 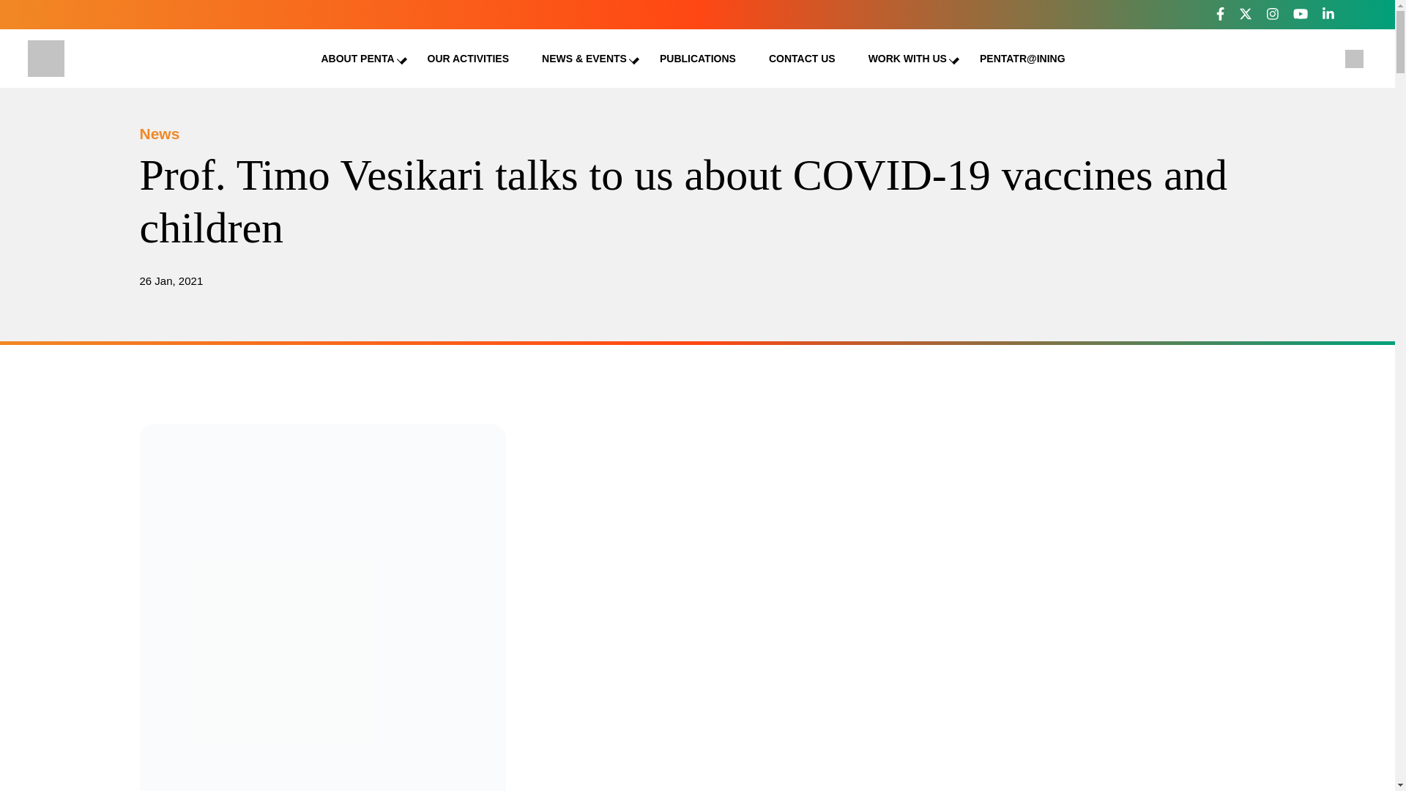 I want to click on CONTACT US, so click(x=801, y=59).